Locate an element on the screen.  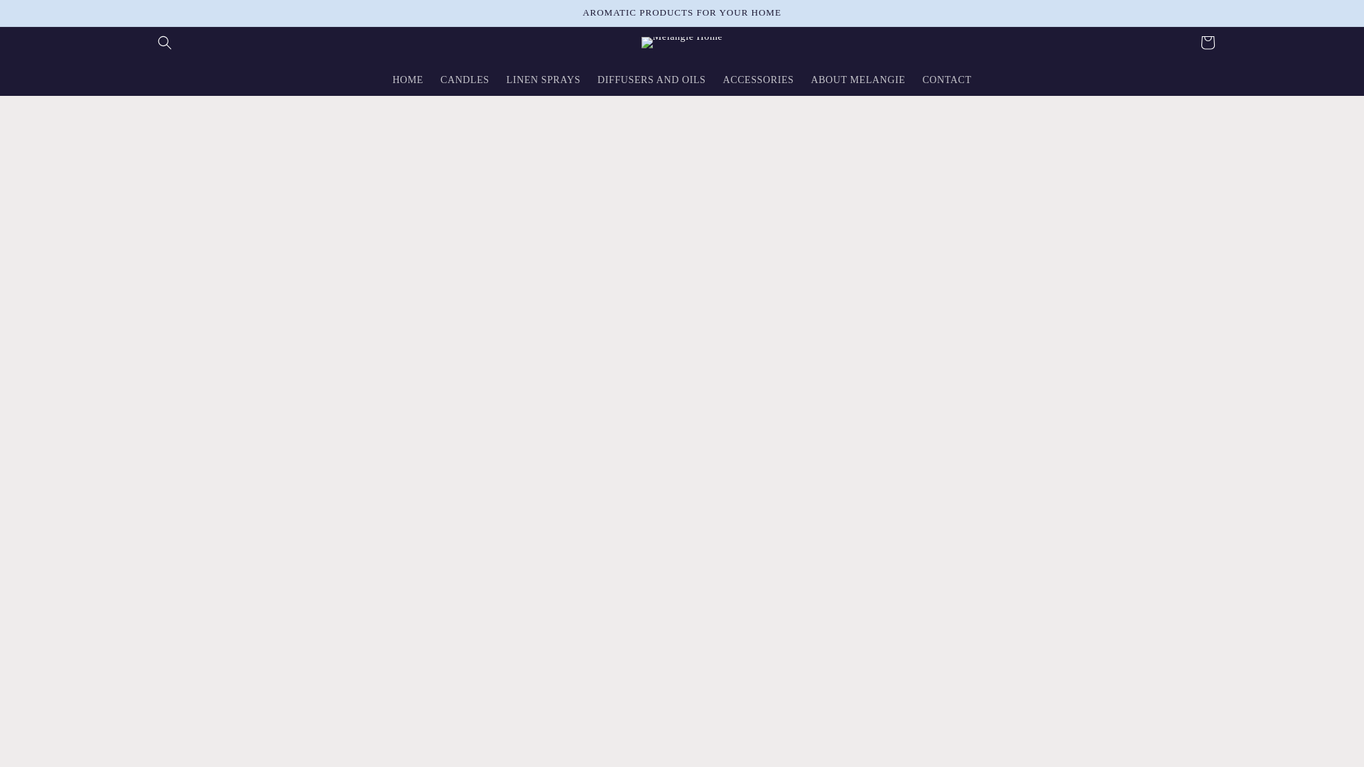
DIFFUSERS AND OILS is located at coordinates (651, 80).